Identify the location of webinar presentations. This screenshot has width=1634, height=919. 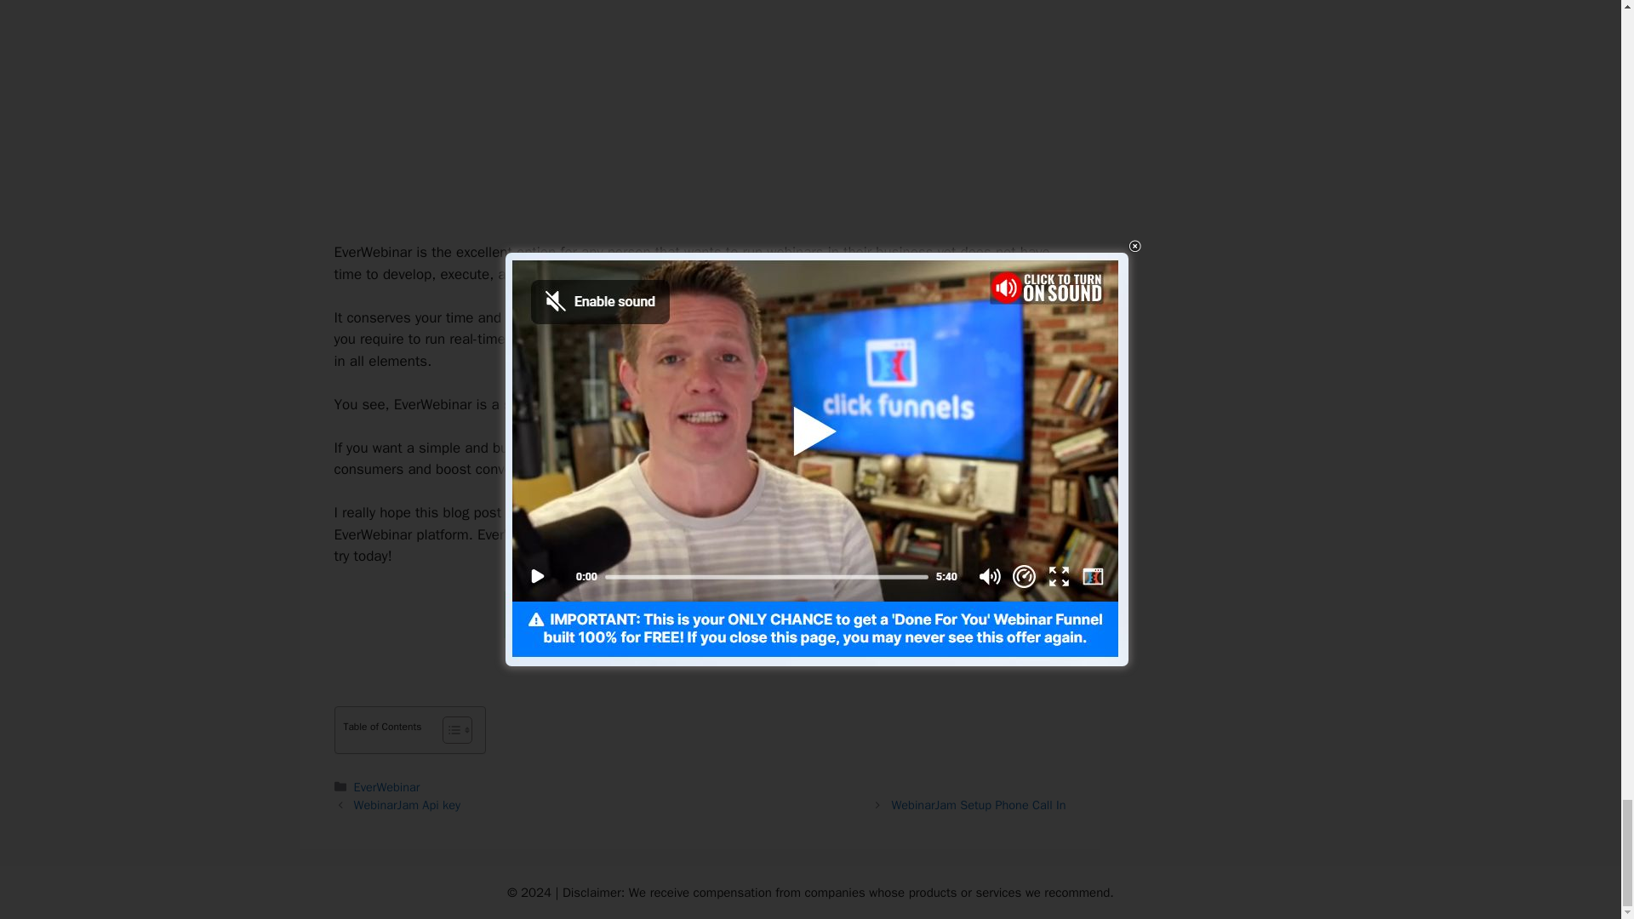
(657, 339).